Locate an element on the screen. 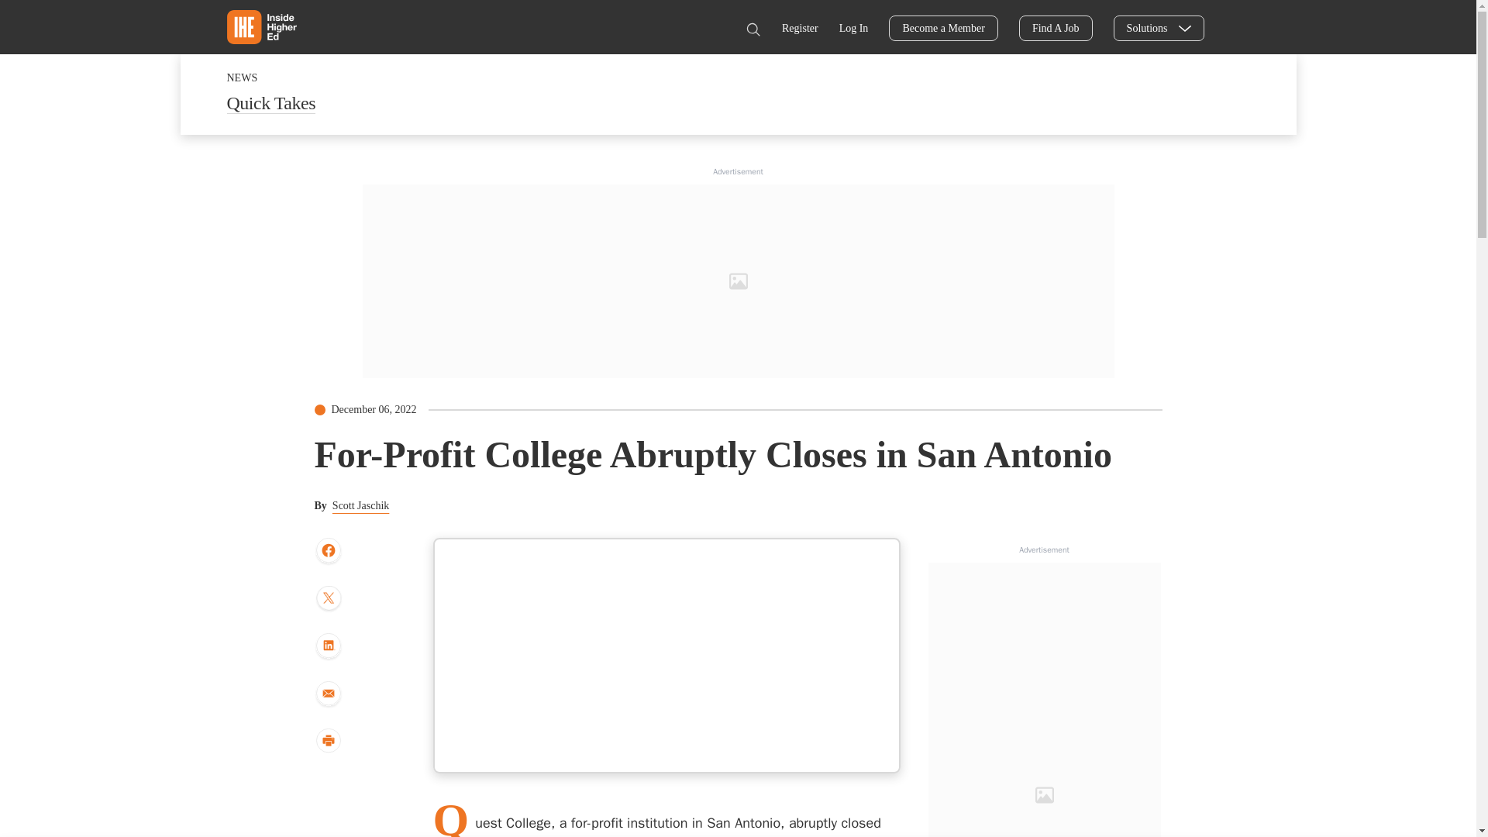  Home is located at coordinates (260, 26).